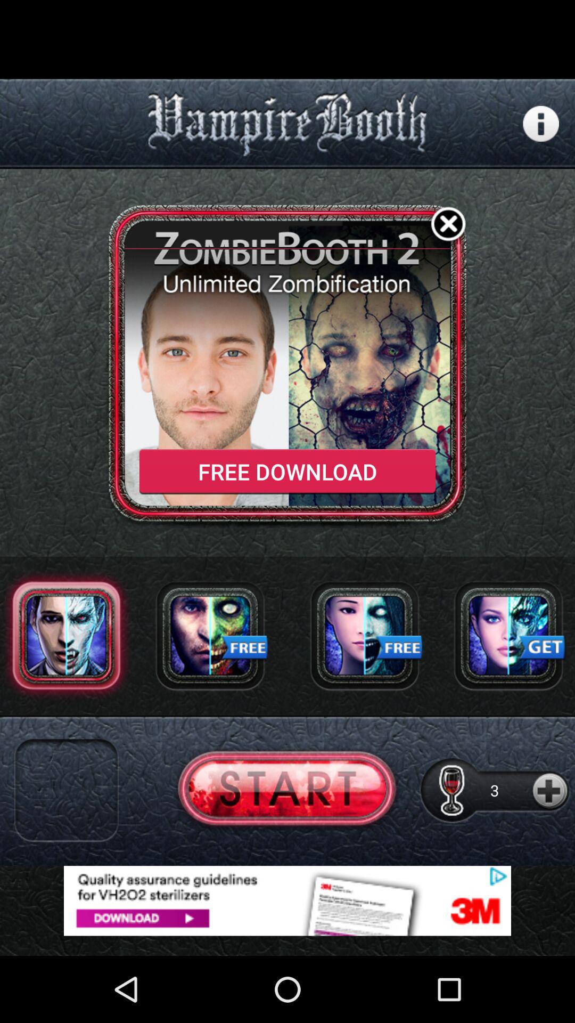 This screenshot has height=1023, width=575. What do you see at coordinates (365, 635) in the screenshot?
I see `download effect` at bounding box center [365, 635].